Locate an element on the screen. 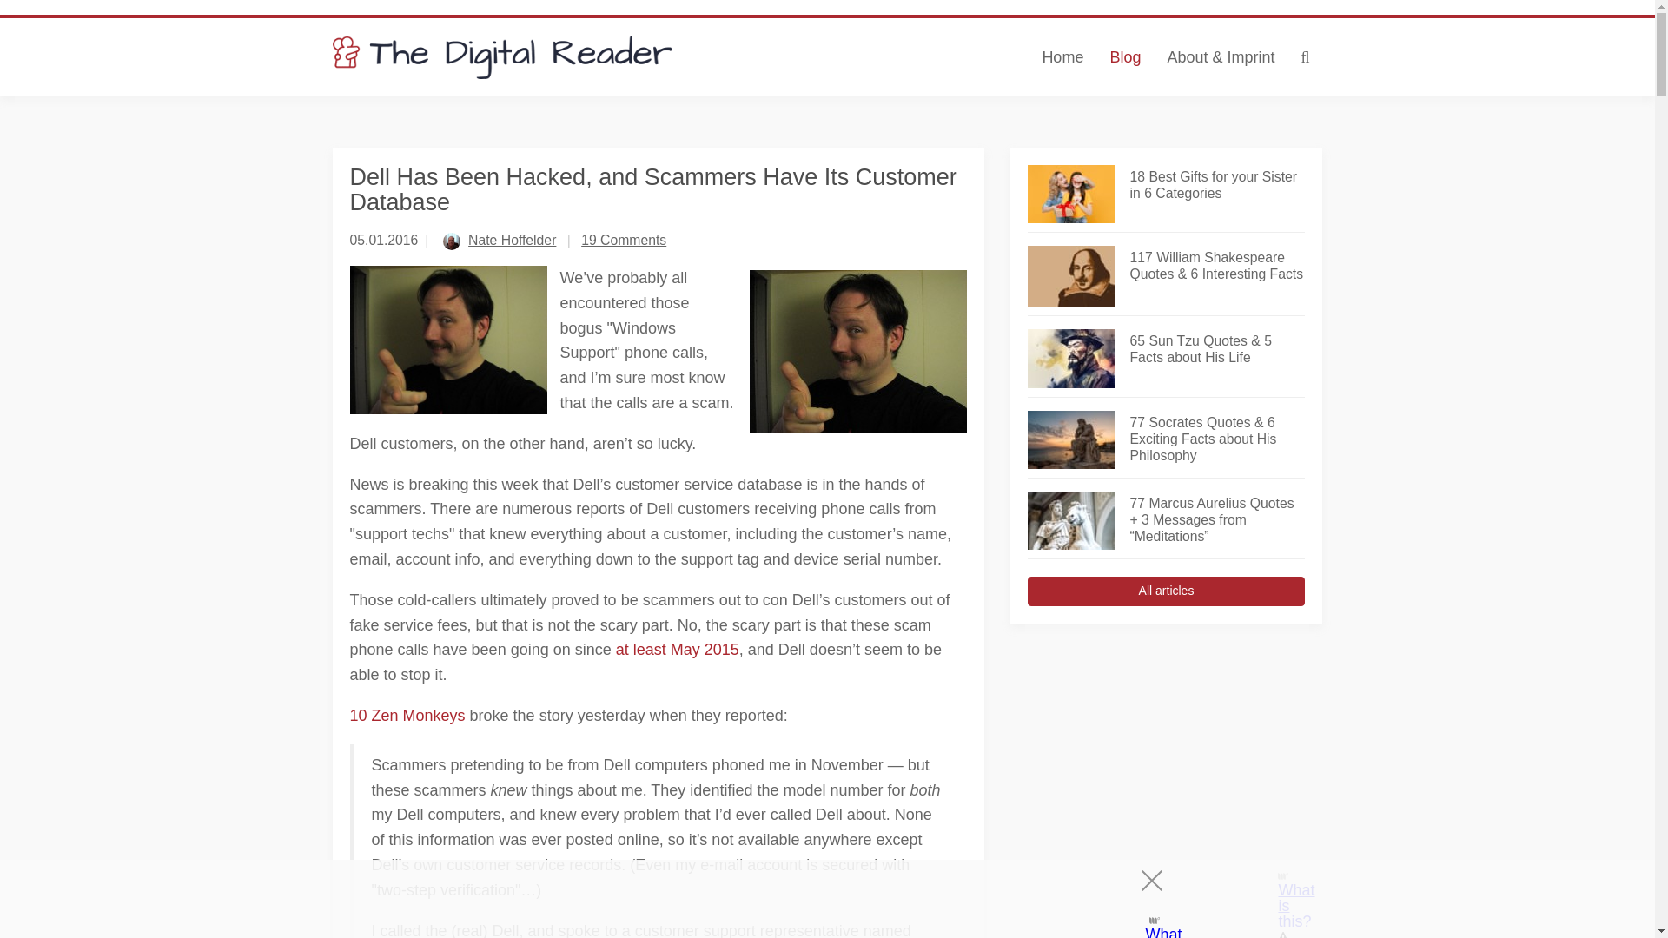 The image size is (1668, 938). Nate Hoffelder is located at coordinates (512, 240).